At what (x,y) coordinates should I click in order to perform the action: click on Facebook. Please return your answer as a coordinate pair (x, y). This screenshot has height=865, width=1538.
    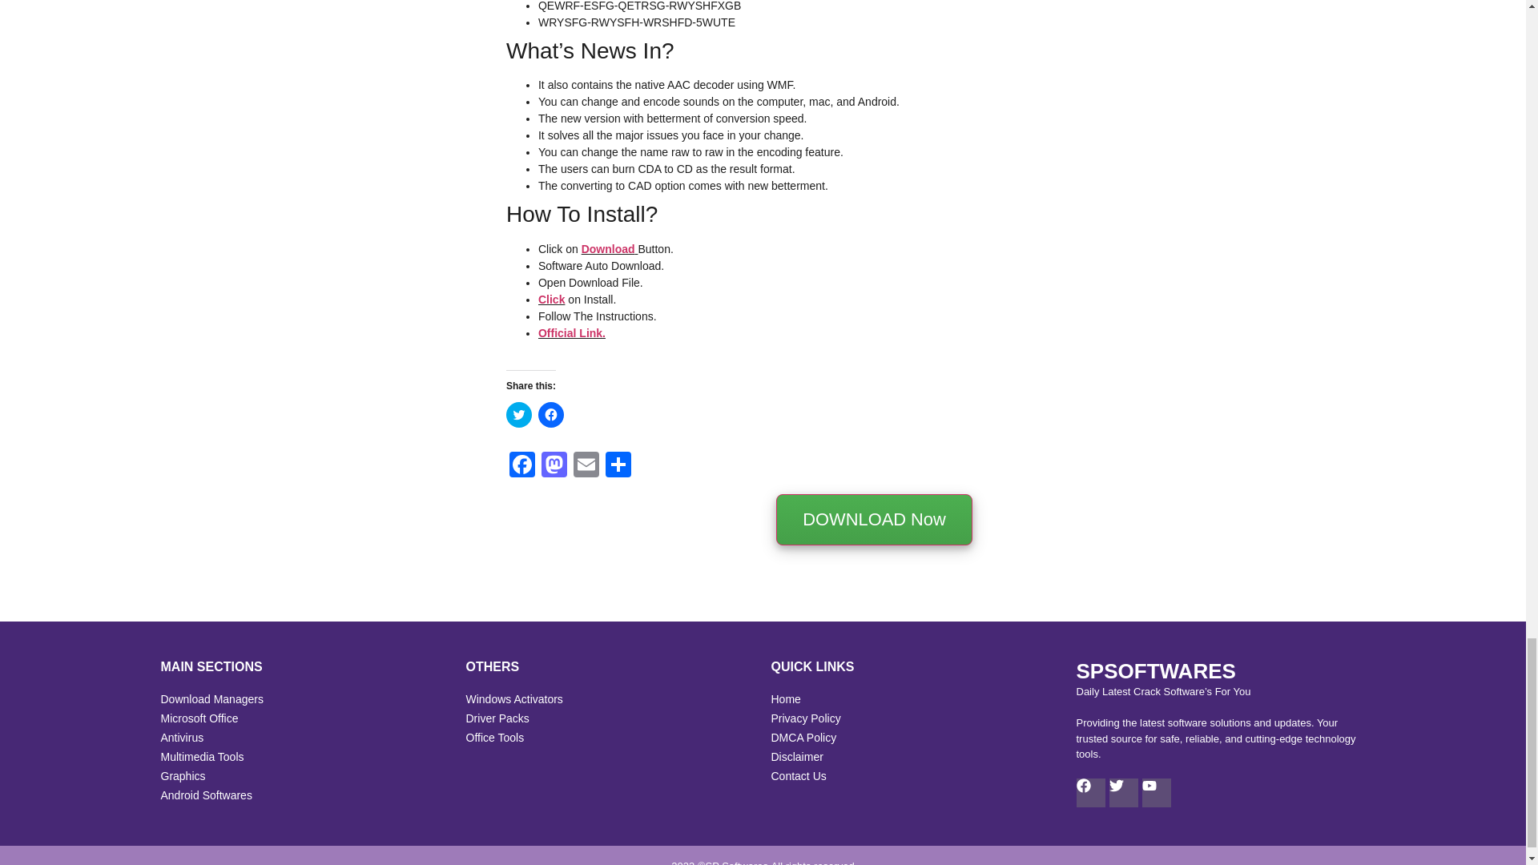
    Looking at the image, I should click on (522, 466).